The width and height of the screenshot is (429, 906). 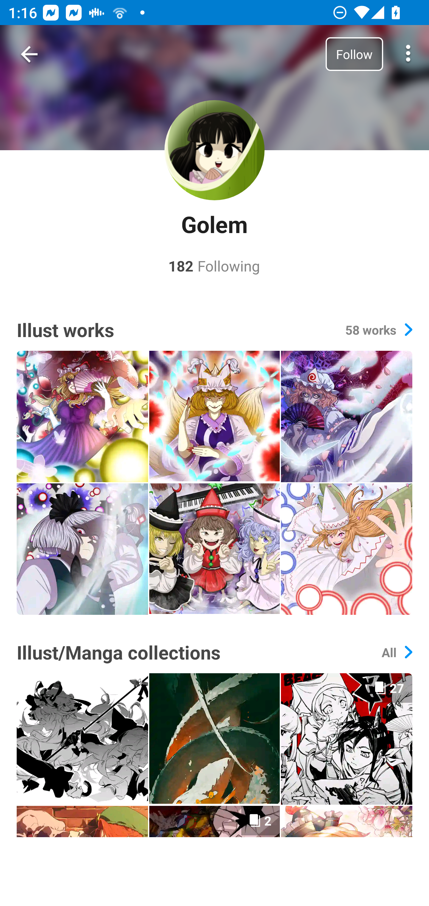 I want to click on More options, so click(x=408, y=54).